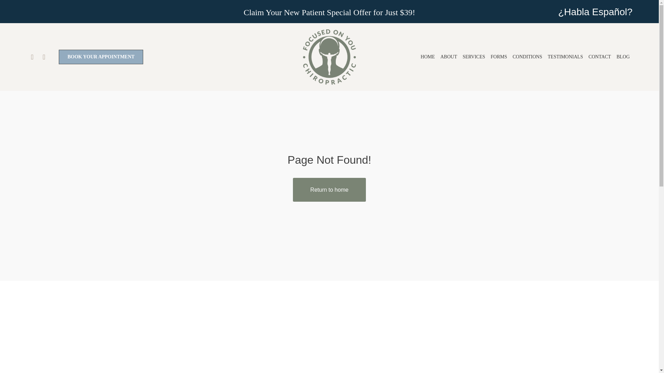 Image resolution: width=664 pixels, height=373 pixels. What do you see at coordinates (499, 57) in the screenshot?
I see `FORMS` at bounding box center [499, 57].